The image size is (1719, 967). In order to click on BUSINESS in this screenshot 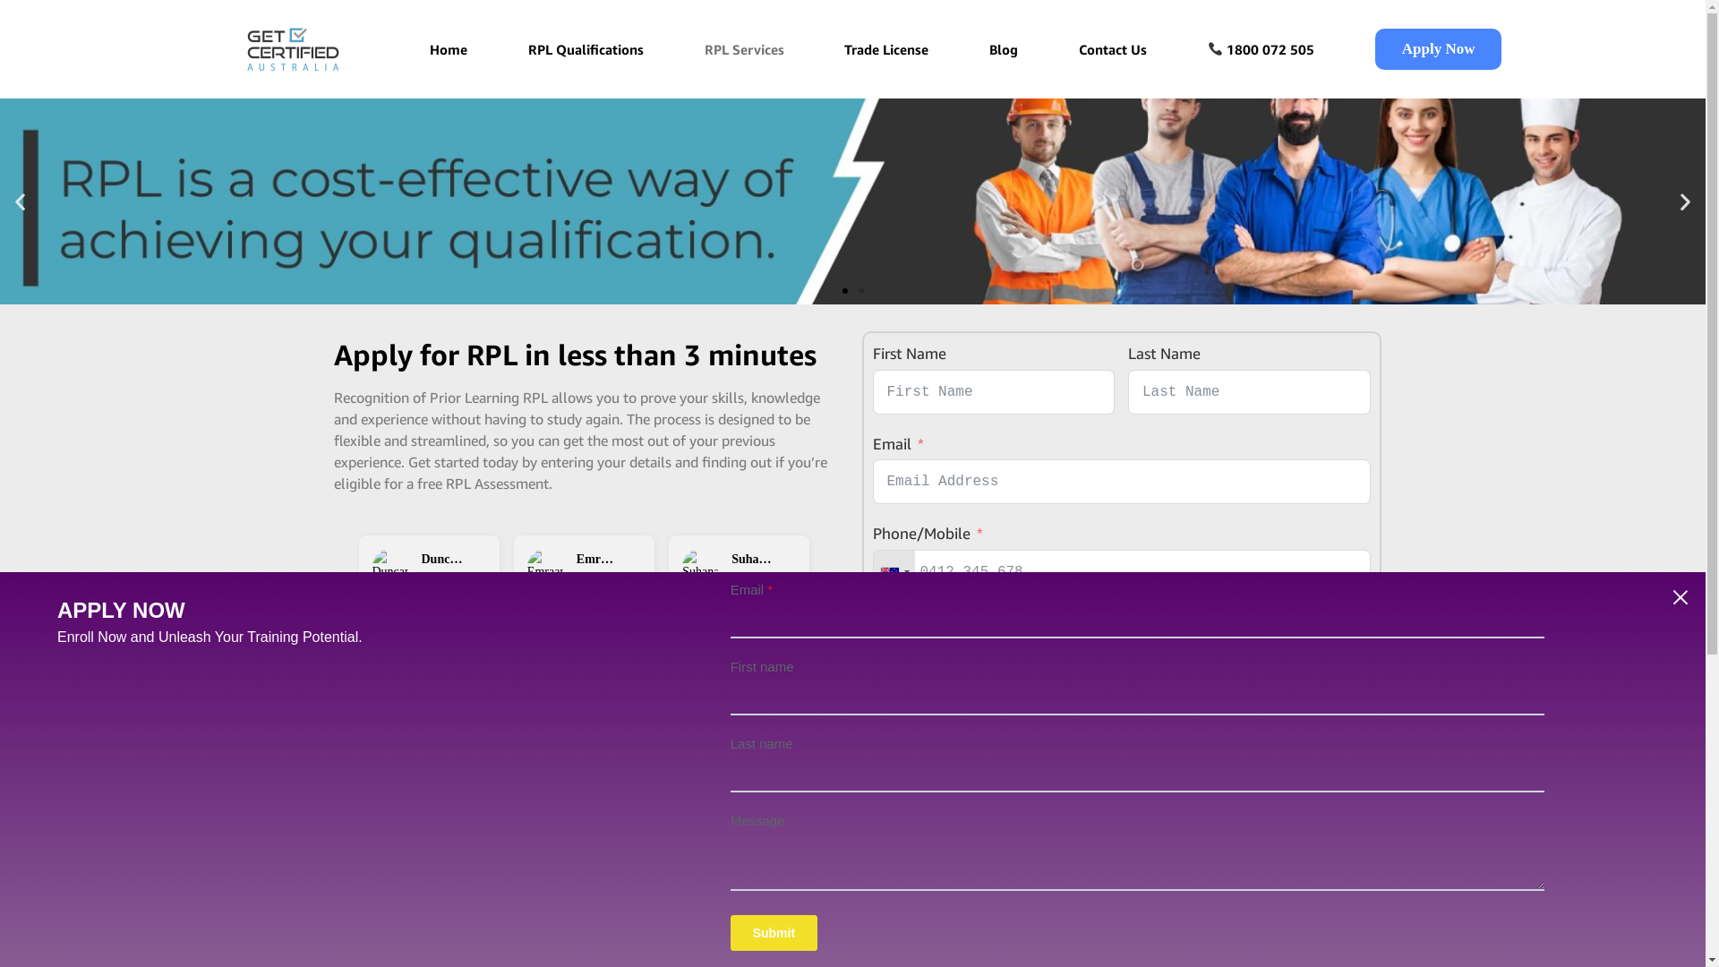, I will do `click(612, 948)`.